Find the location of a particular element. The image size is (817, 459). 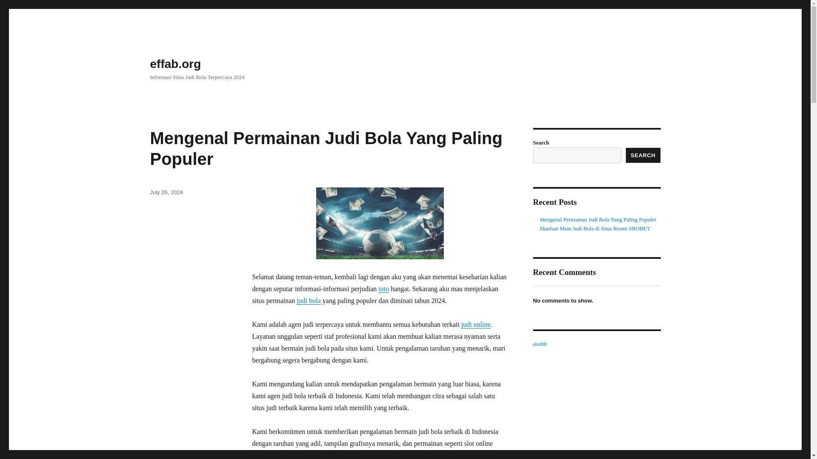

toto is located at coordinates (383, 288).